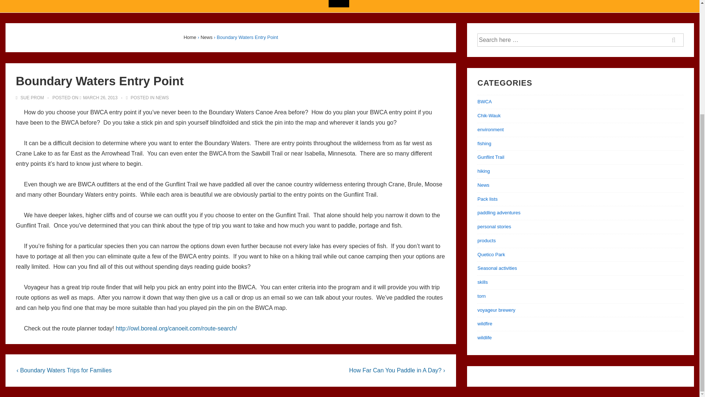  What do you see at coordinates (162, 98) in the screenshot?
I see `NEWS` at bounding box center [162, 98].